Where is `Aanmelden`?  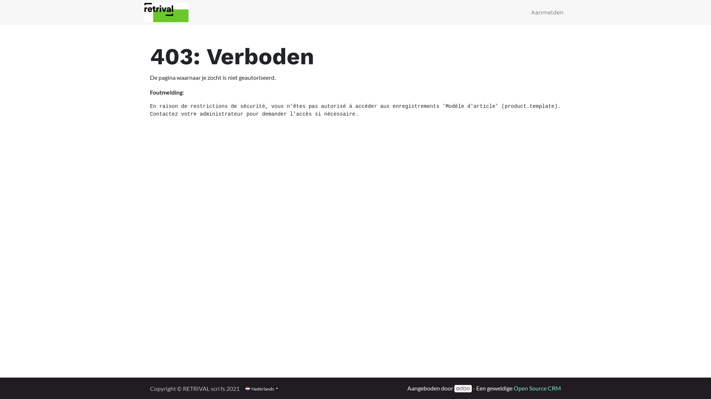 Aanmelden is located at coordinates (547, 13).